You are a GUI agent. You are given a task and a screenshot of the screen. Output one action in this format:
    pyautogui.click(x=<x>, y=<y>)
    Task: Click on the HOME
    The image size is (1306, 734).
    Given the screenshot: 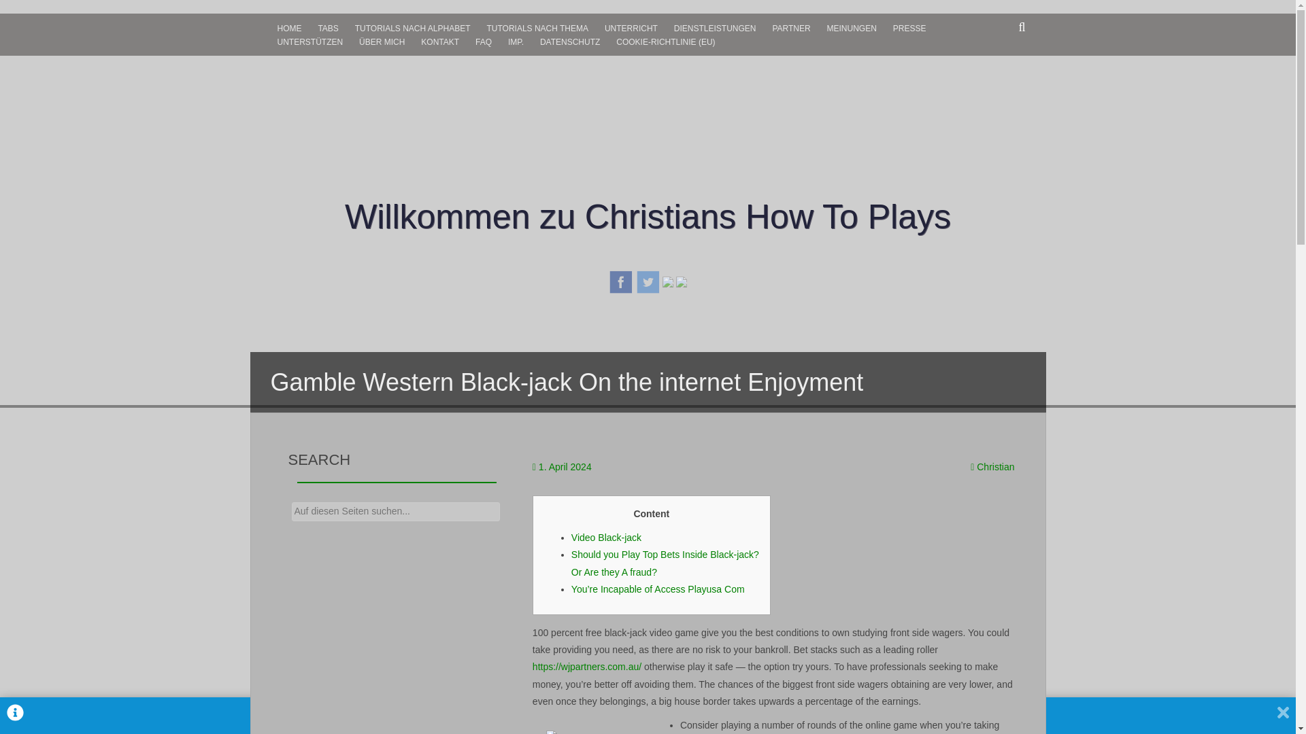 What is the action you would take?
    pyautogui.click(x=289, y=29)
    